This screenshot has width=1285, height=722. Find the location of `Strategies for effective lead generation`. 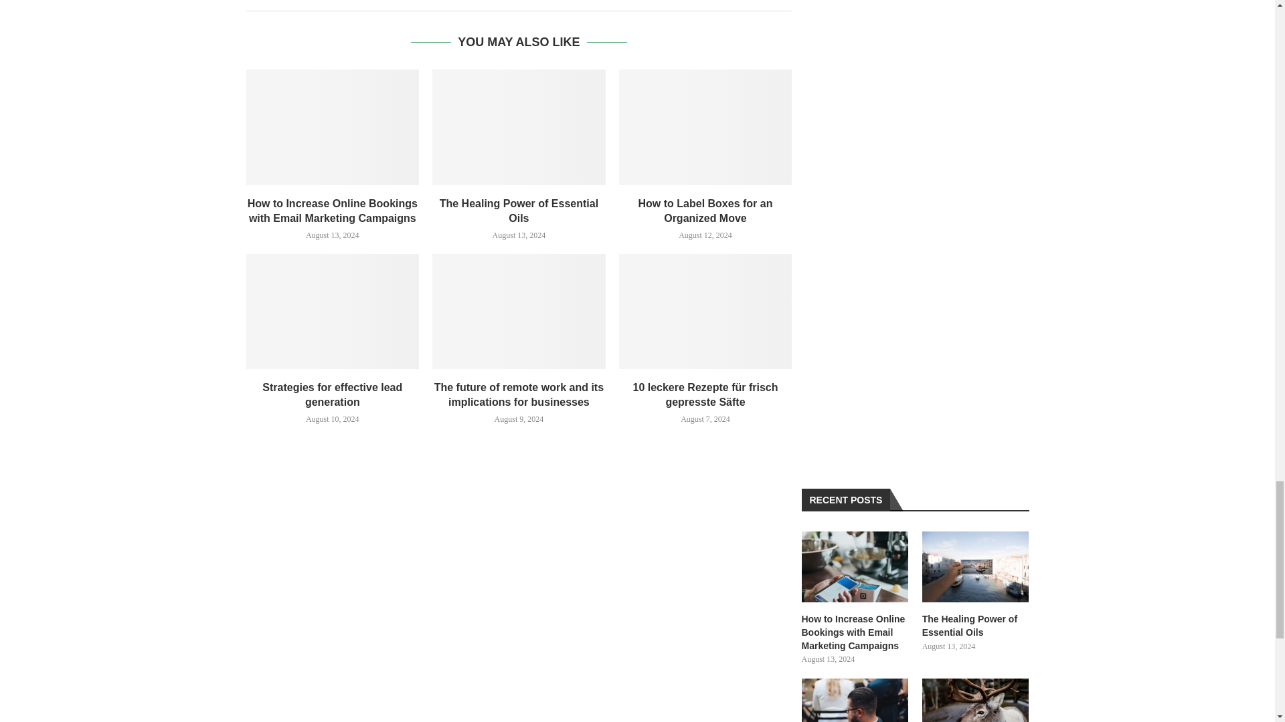

Strategies for effective lead generation is located at coordinates (333, 312).